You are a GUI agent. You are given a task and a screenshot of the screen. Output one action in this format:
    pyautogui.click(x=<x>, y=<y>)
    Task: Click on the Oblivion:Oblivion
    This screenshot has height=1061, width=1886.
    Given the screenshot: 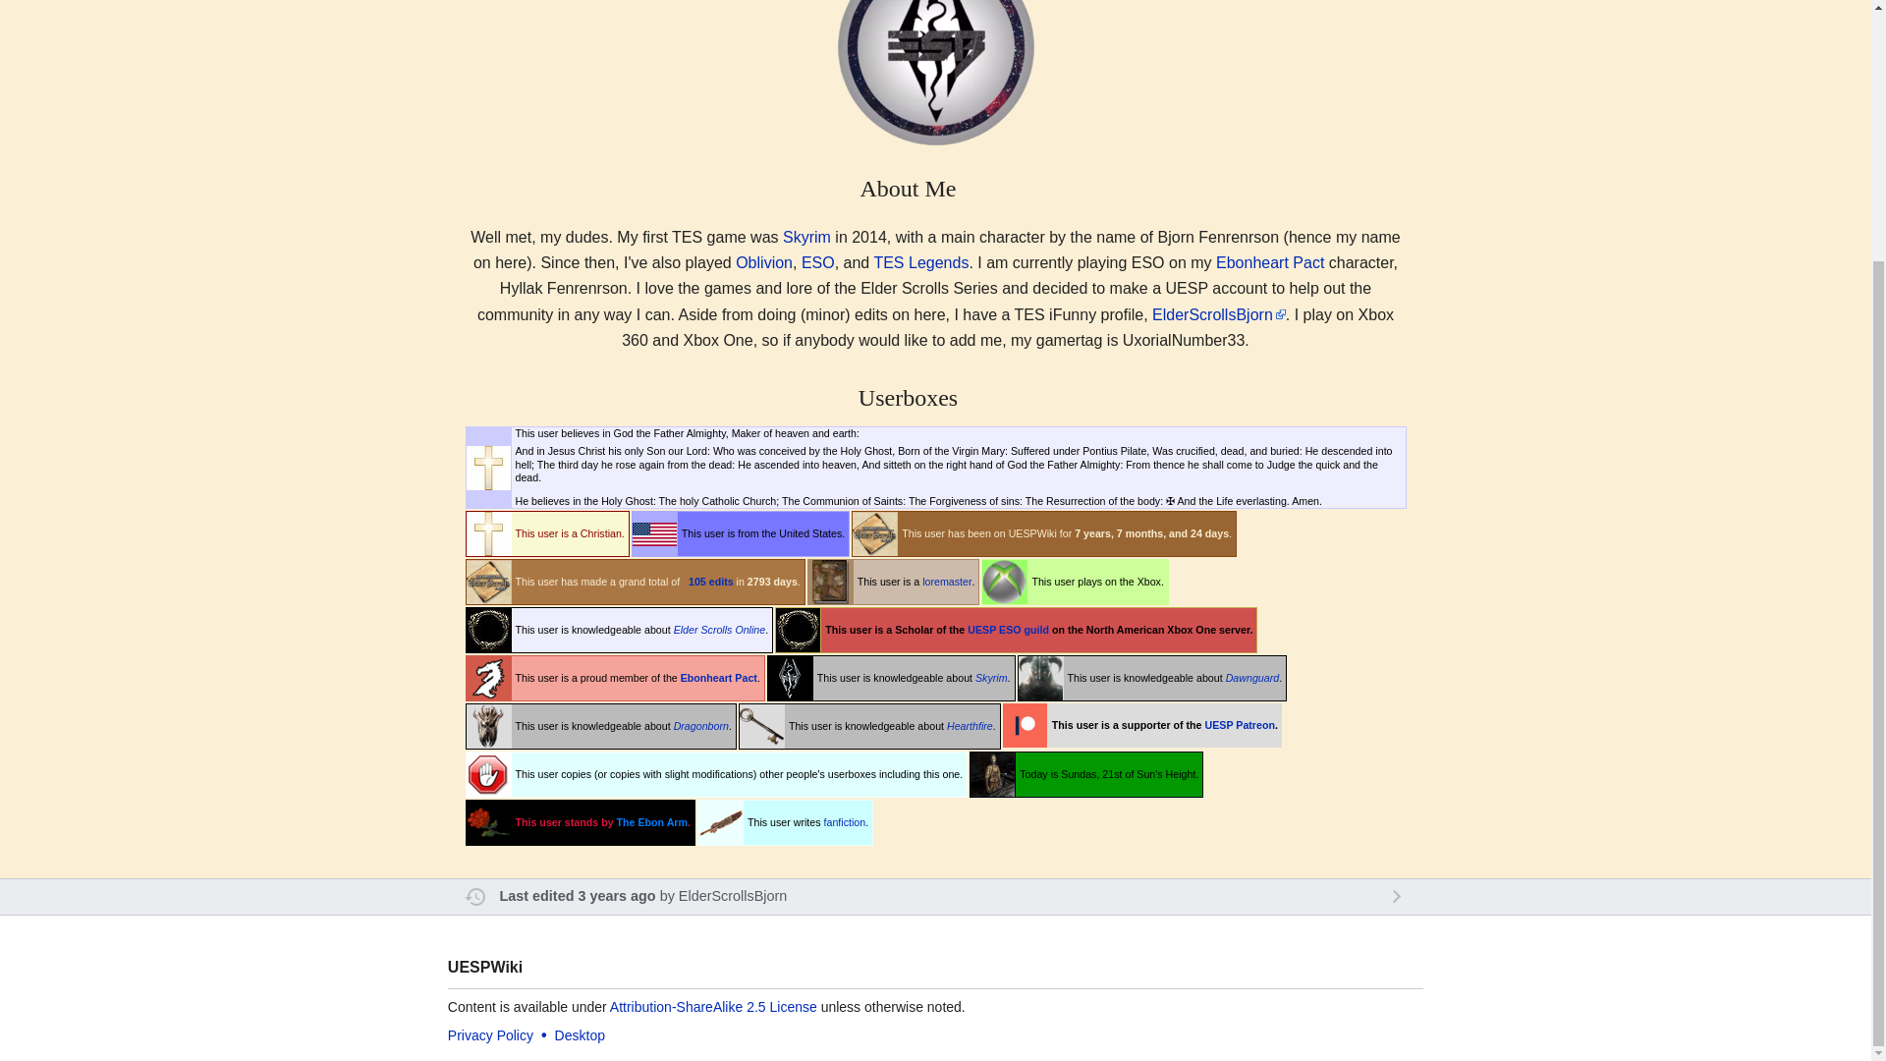 What is the action you would take?
    pyautogui.click(x=763, y=263)
    